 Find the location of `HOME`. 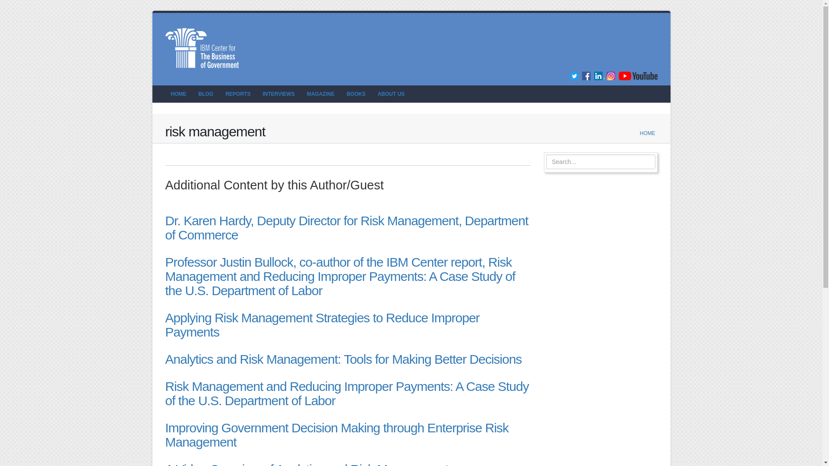

HOME is located at coordinates (648, 133).